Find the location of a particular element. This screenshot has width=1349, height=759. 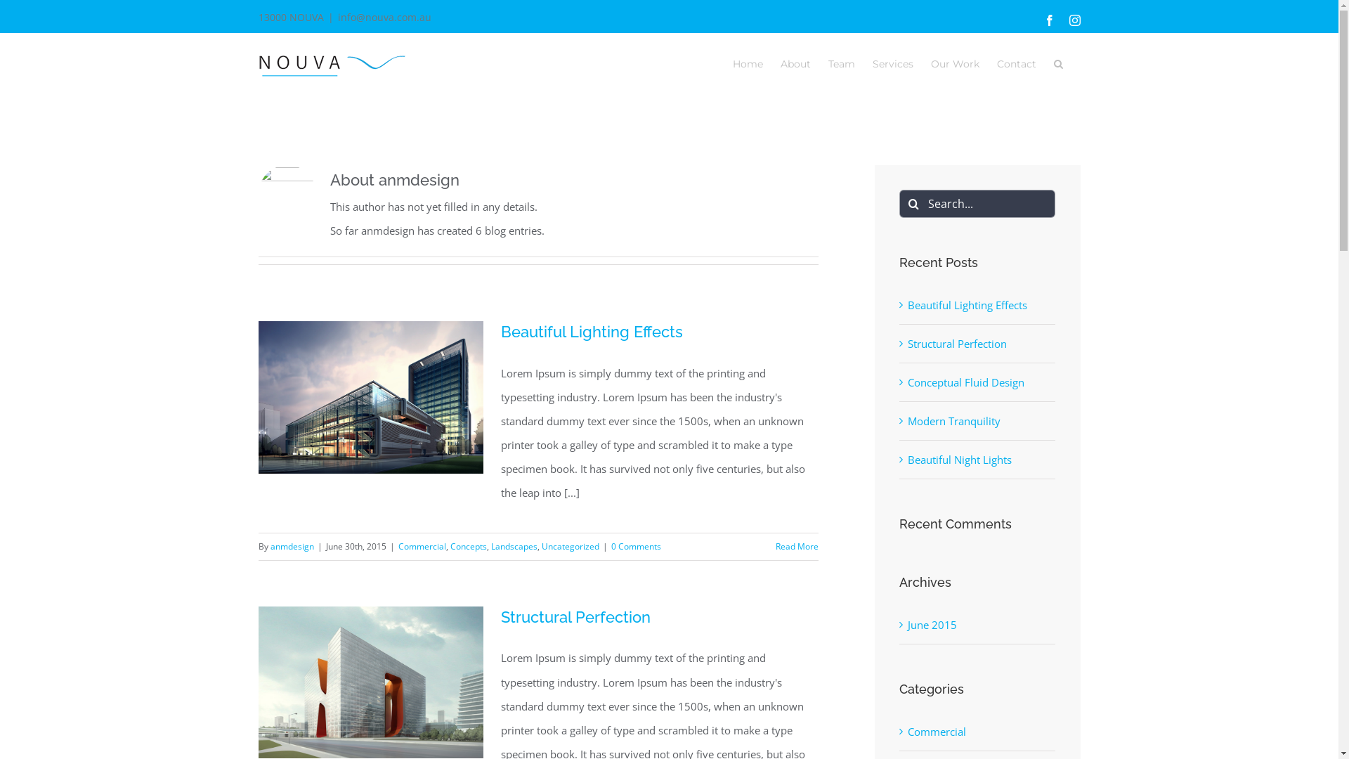

Uncategorized is located at coordinates (570, 547).